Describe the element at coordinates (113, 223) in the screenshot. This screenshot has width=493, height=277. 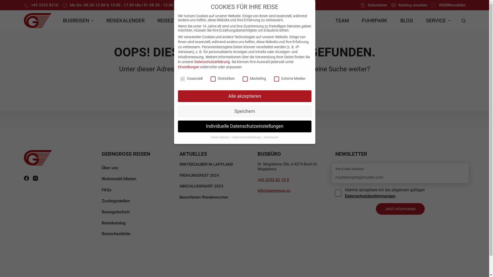
I see `Reisekatalog` at that location.